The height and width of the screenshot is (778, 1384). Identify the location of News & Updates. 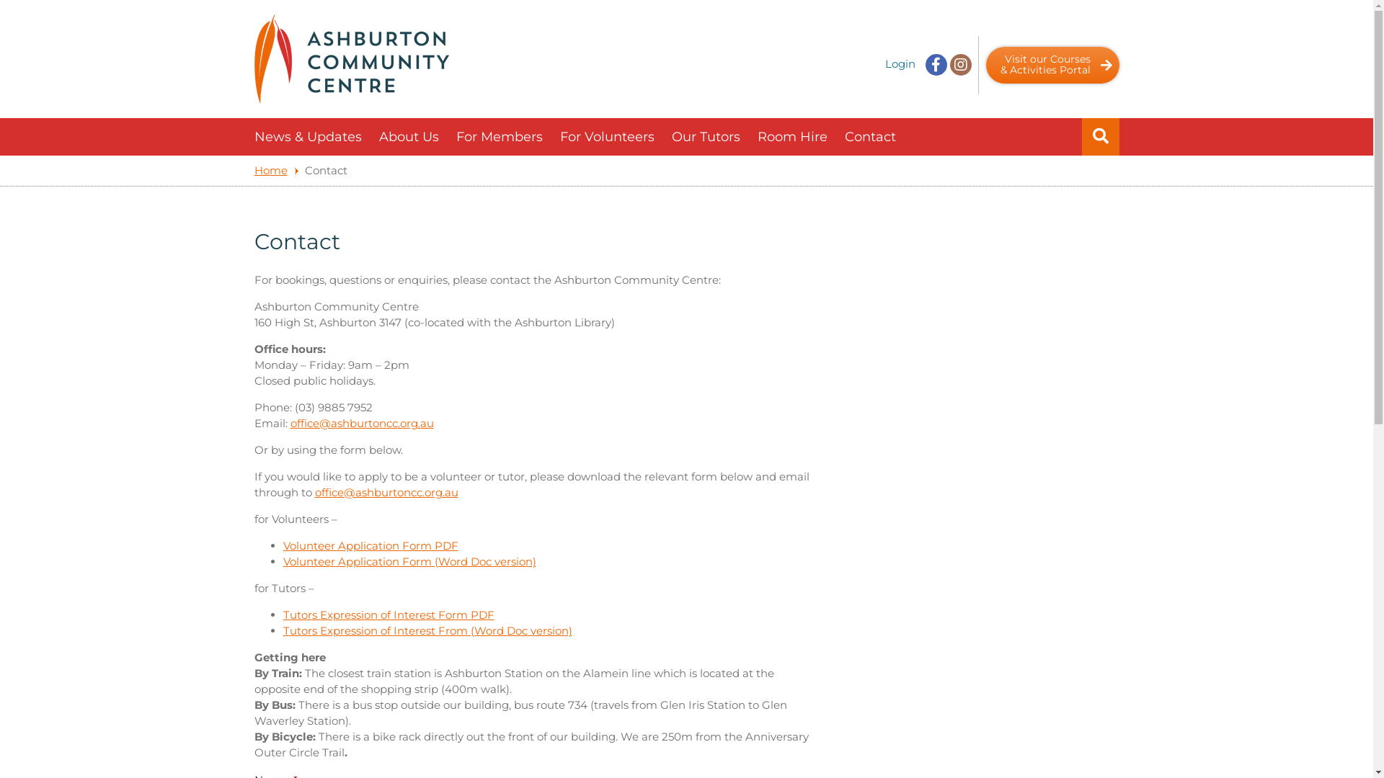
(307, 137).